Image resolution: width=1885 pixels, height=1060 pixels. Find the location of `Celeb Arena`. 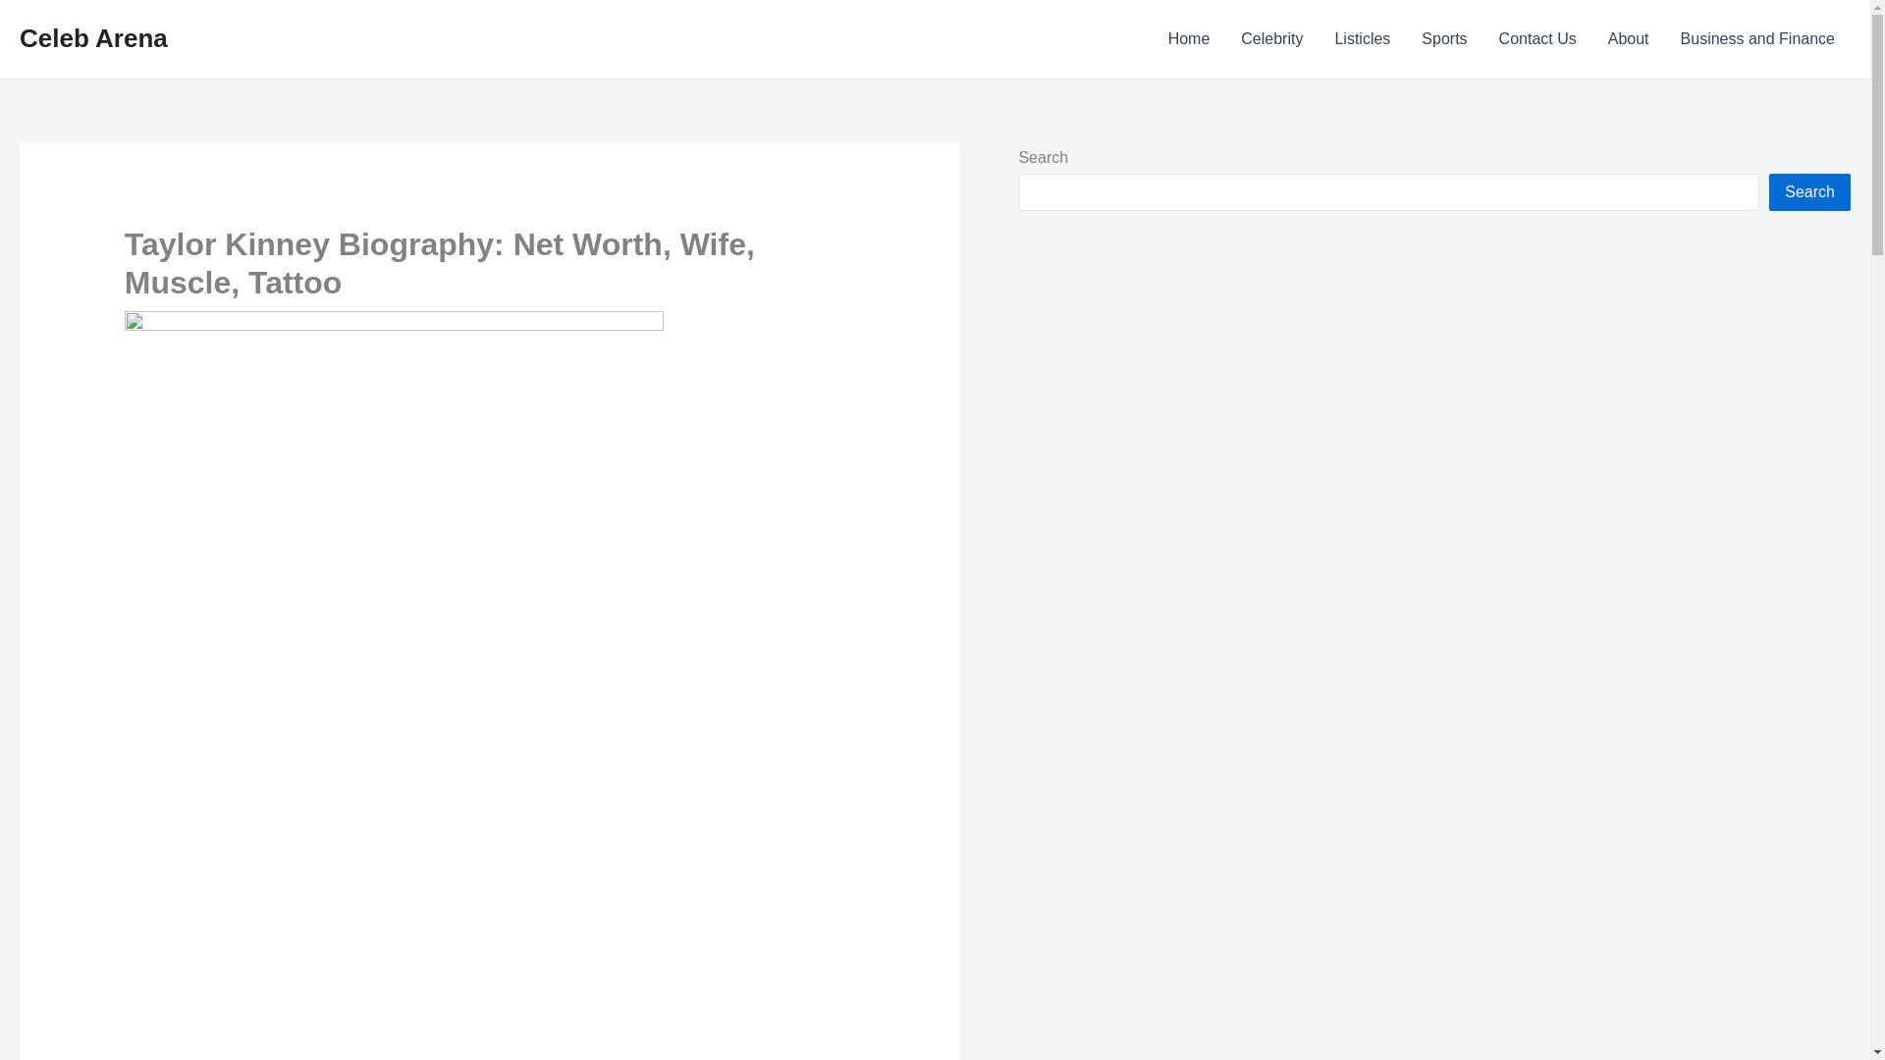

Celeb Arena is located at coordinates (92, 37).